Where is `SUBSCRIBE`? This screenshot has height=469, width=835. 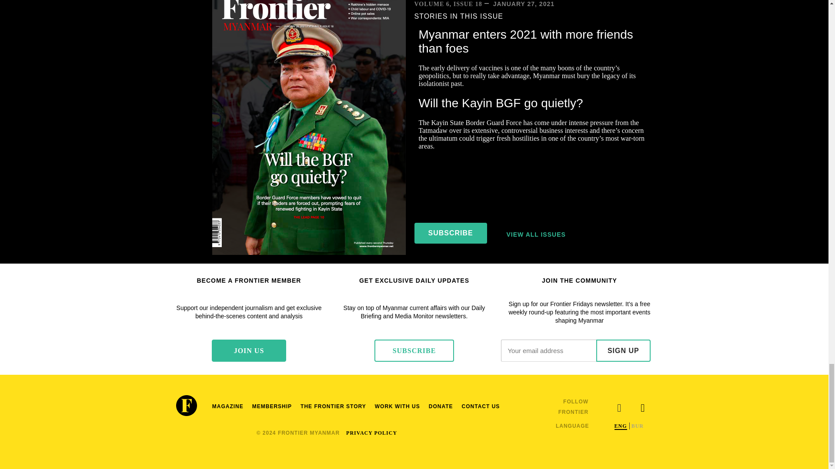
SUBSCRIBE is located at coordinates (414, 350).